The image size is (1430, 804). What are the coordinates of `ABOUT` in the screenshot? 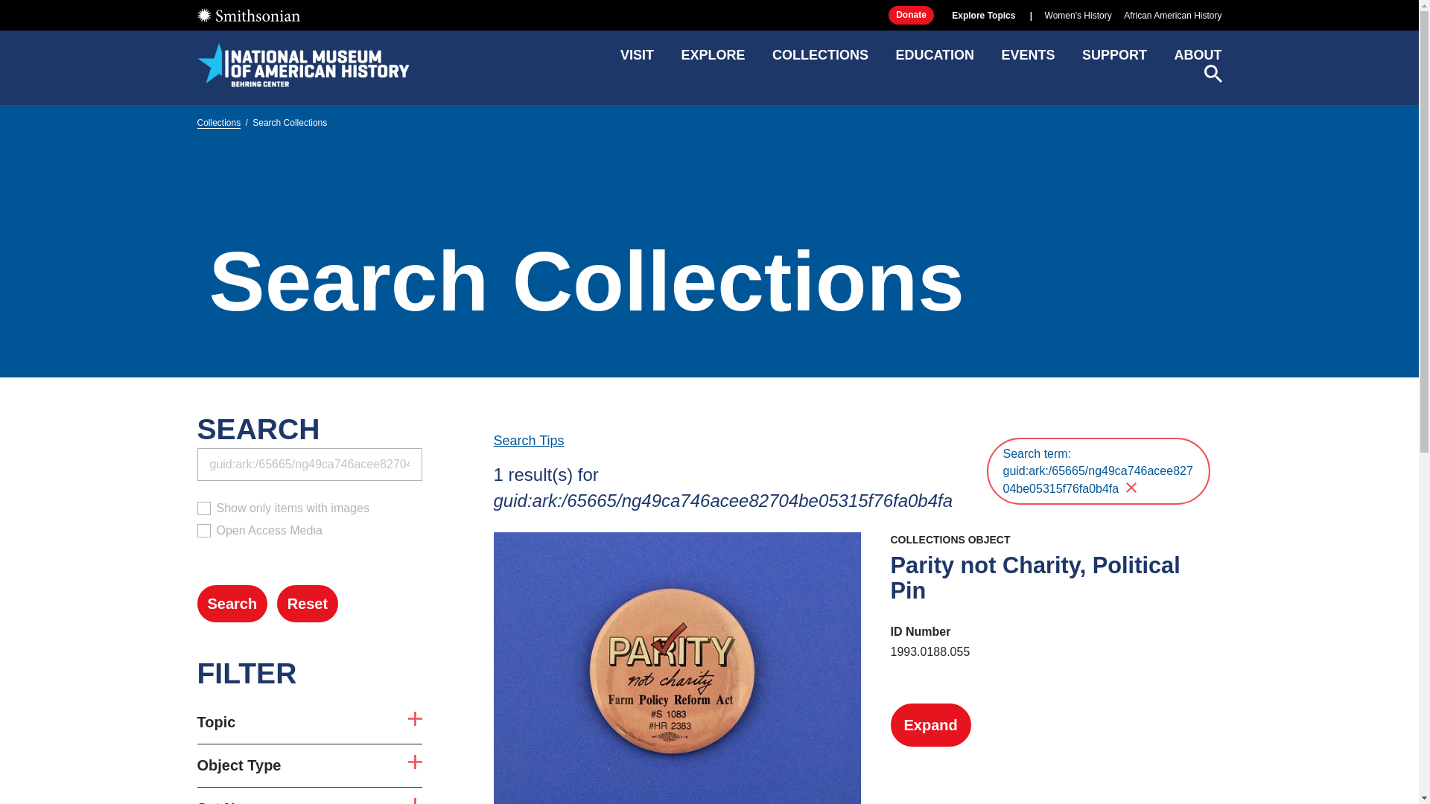 It's located at (1198, 60).